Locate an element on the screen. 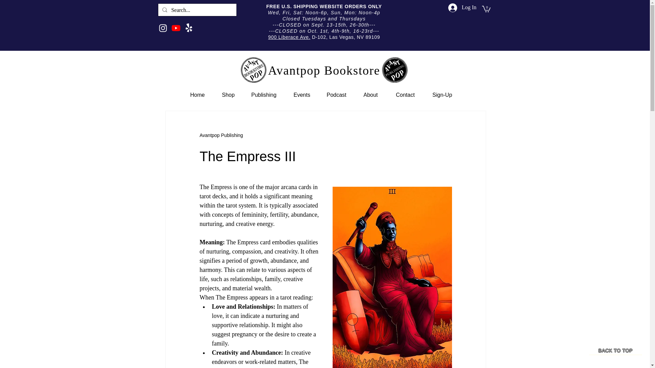 This screenshot has height=368, width=655. Log In is located at coordinates (460, 8).